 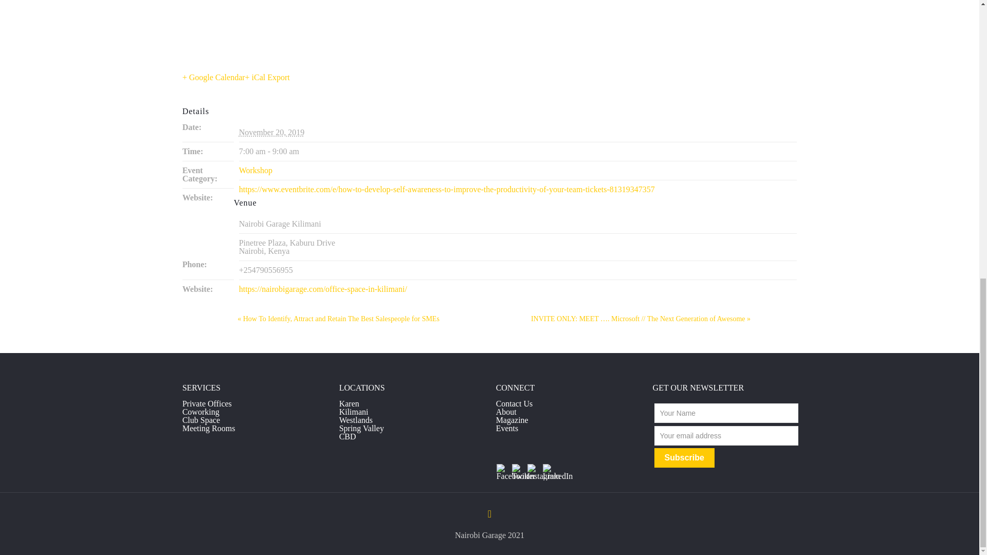 I want to click on Download .ics file, so click(x=267, y=77).